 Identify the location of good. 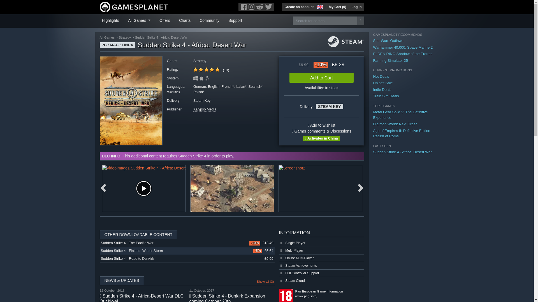
(206, 69).